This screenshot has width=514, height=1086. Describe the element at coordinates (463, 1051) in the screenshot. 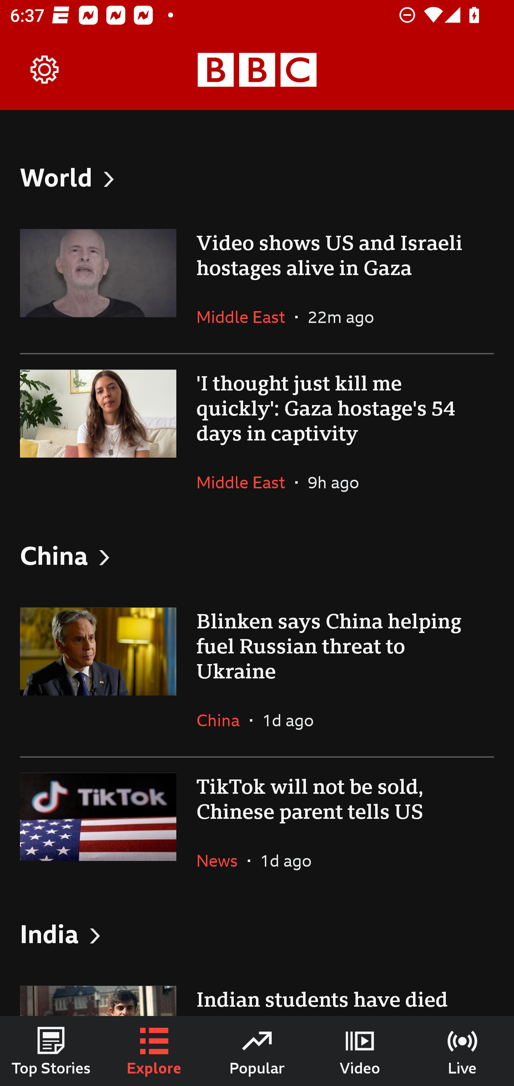

I see `Live` at that location.